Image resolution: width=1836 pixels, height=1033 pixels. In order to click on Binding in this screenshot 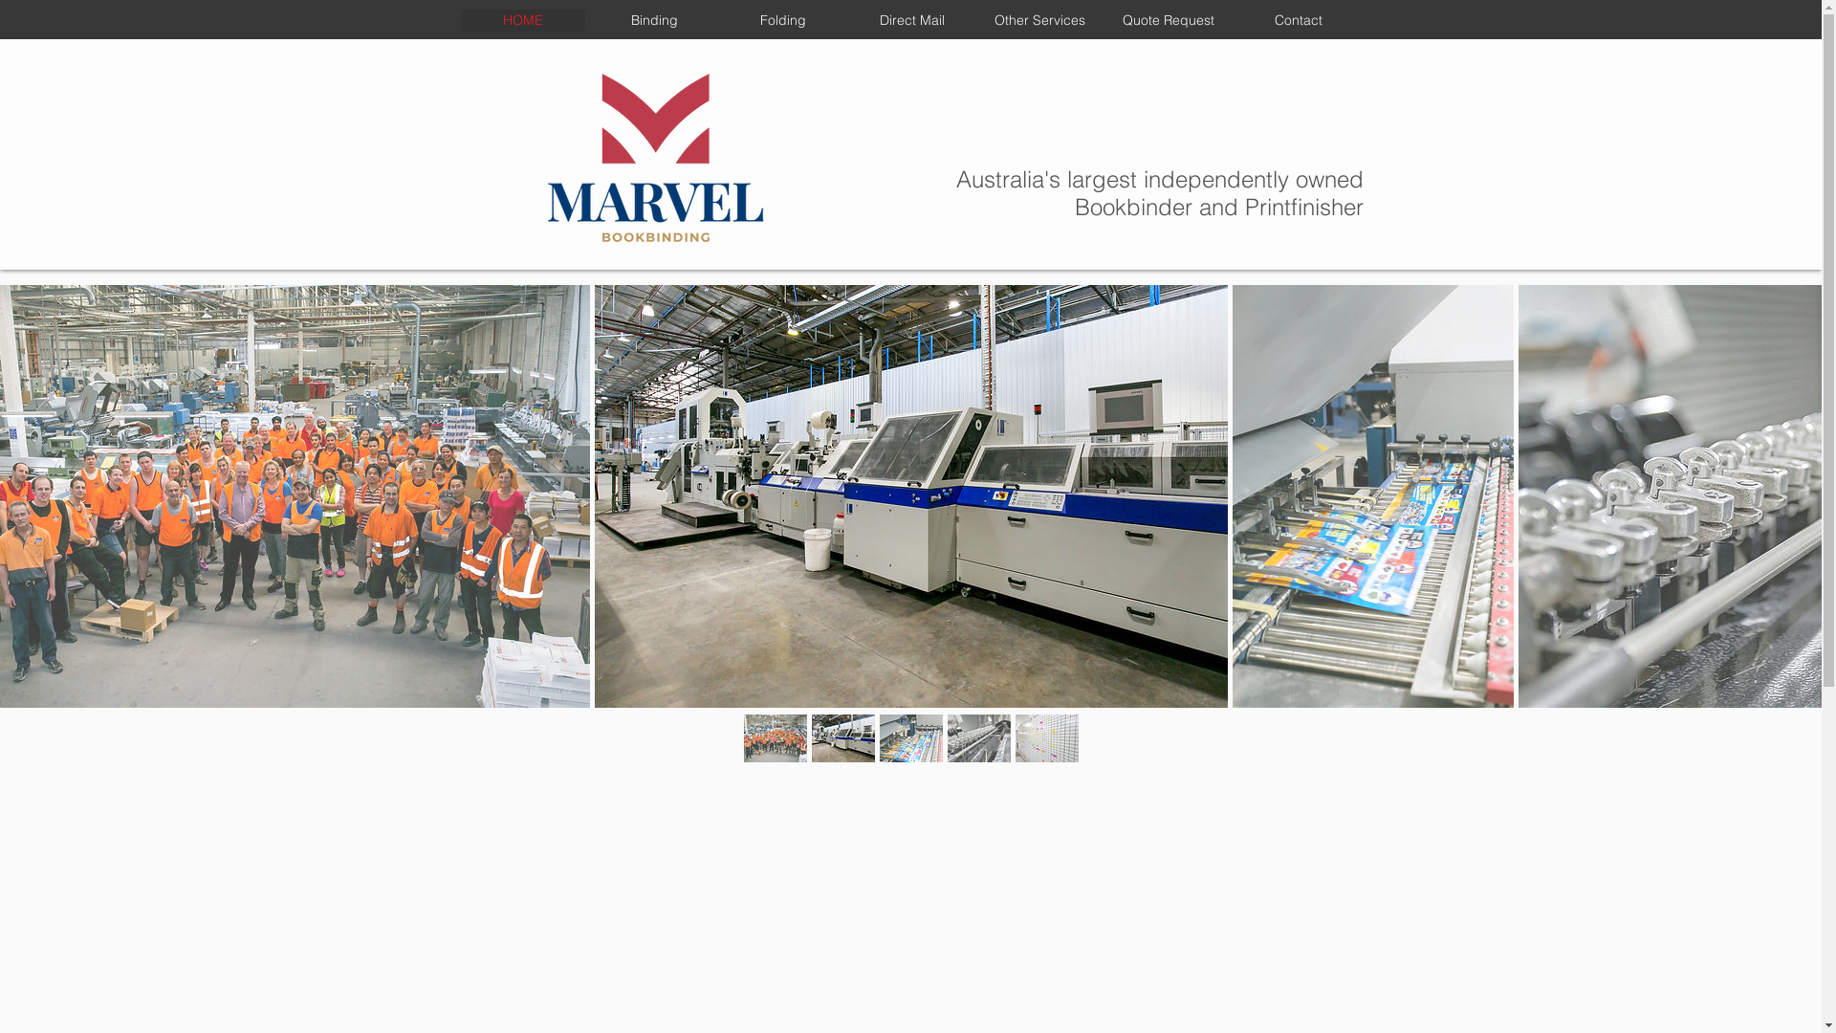, I will do `click(654, 21)`.